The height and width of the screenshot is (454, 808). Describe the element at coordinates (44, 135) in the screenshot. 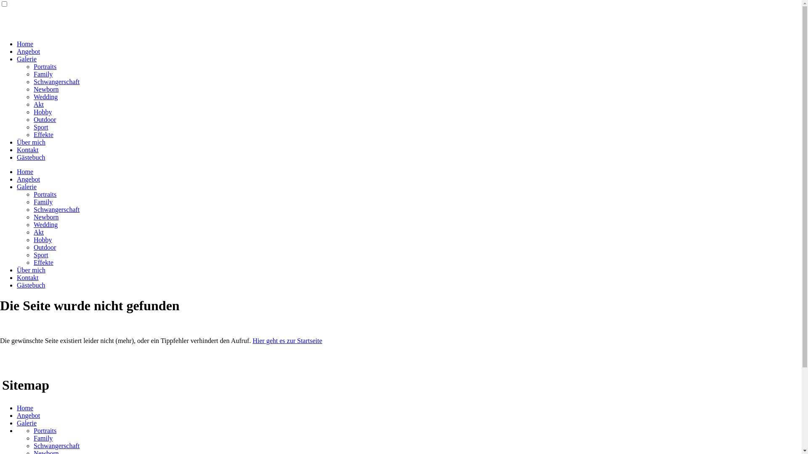

I see `Effekte` at that location.